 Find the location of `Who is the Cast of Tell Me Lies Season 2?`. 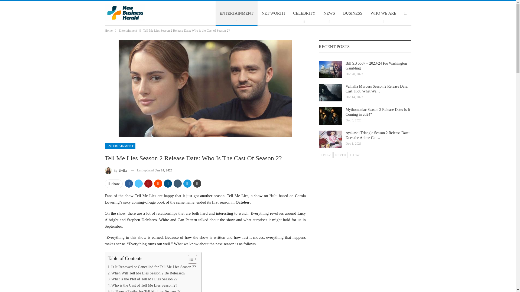

Who is the Cast of Tell Me Lies Season 2? is located at coordinates (142, 286).